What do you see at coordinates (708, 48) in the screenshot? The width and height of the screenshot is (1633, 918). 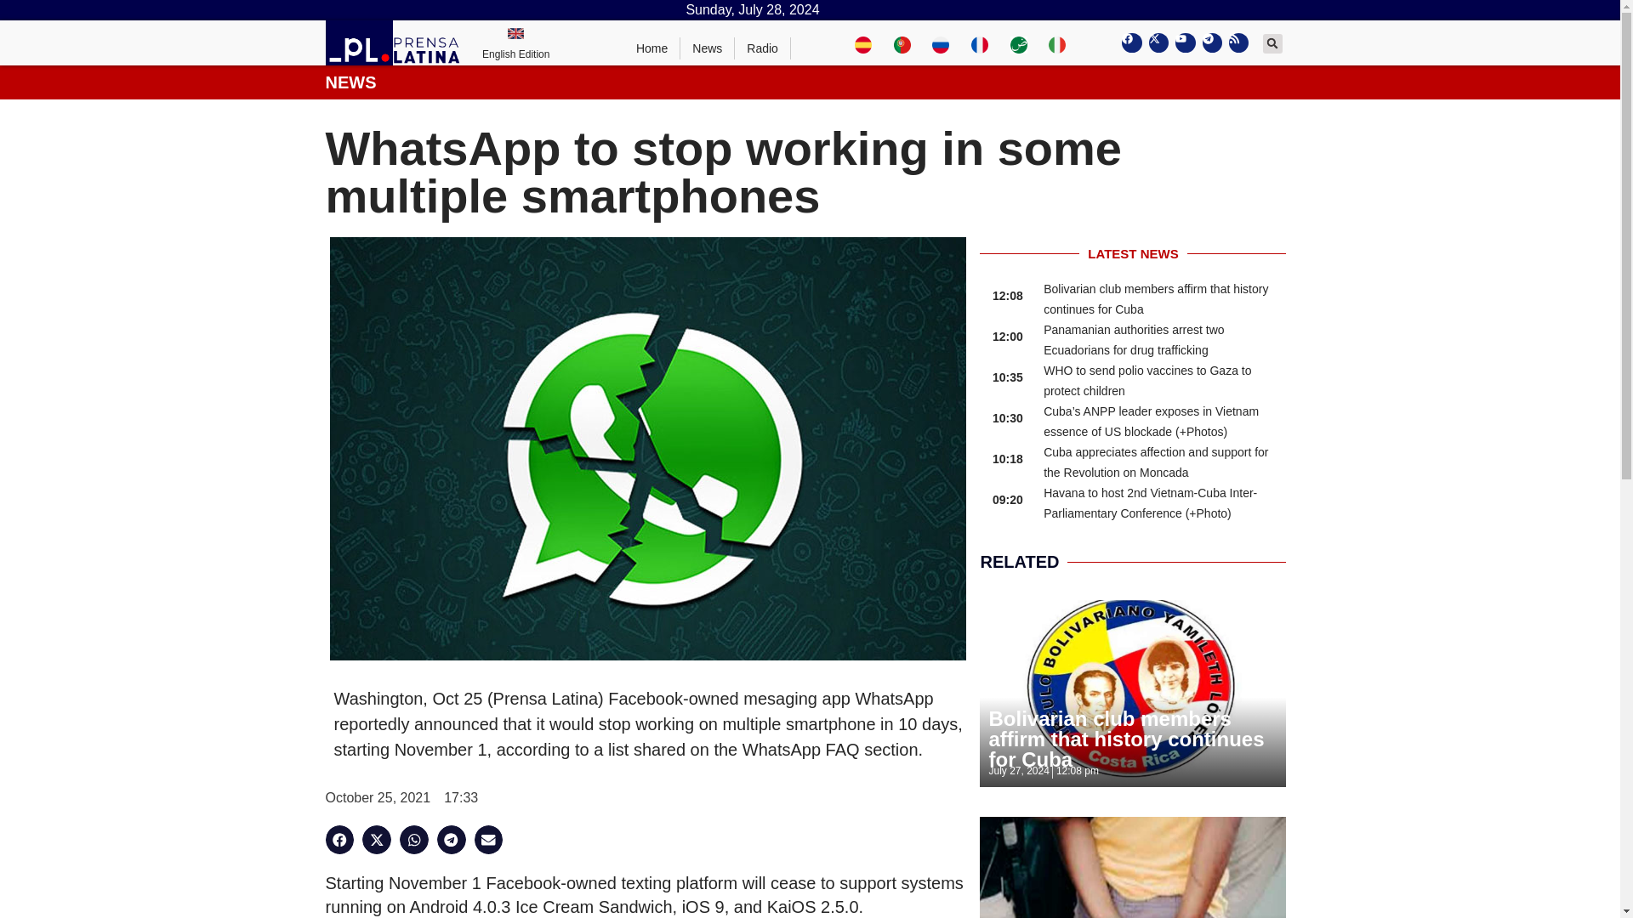 I see `News` at bounding box center [708, 48].